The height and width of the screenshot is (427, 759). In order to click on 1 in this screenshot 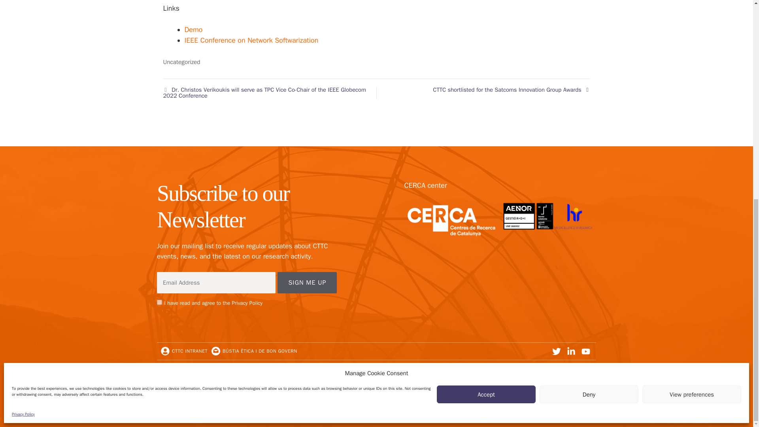, I will do `click(160, 302)`.